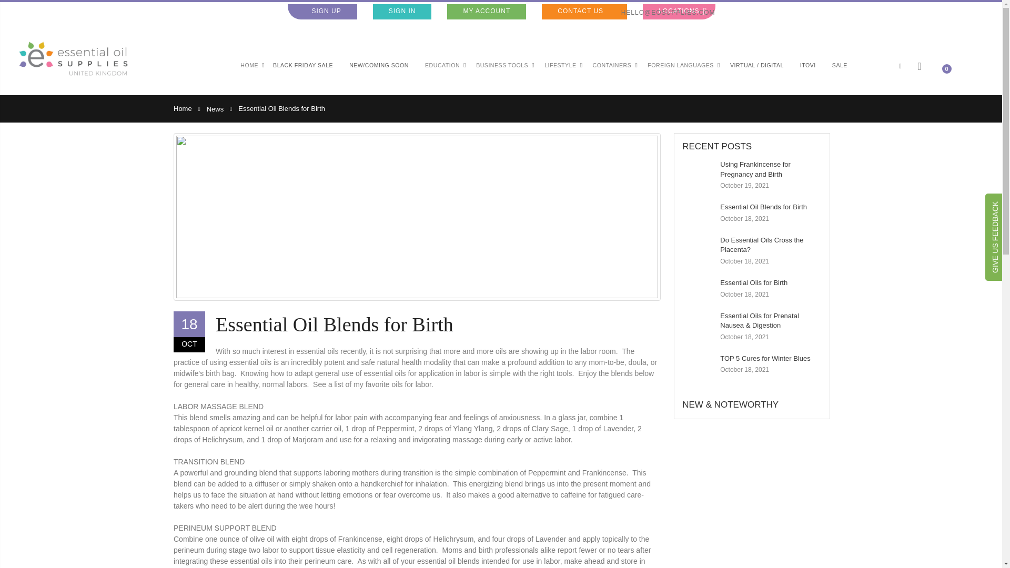 The image size is (1010, 568). What do you see at coordinates (442, 65) in the screenshot?
I see `EDUCATION` at bounding box center [442, 65].